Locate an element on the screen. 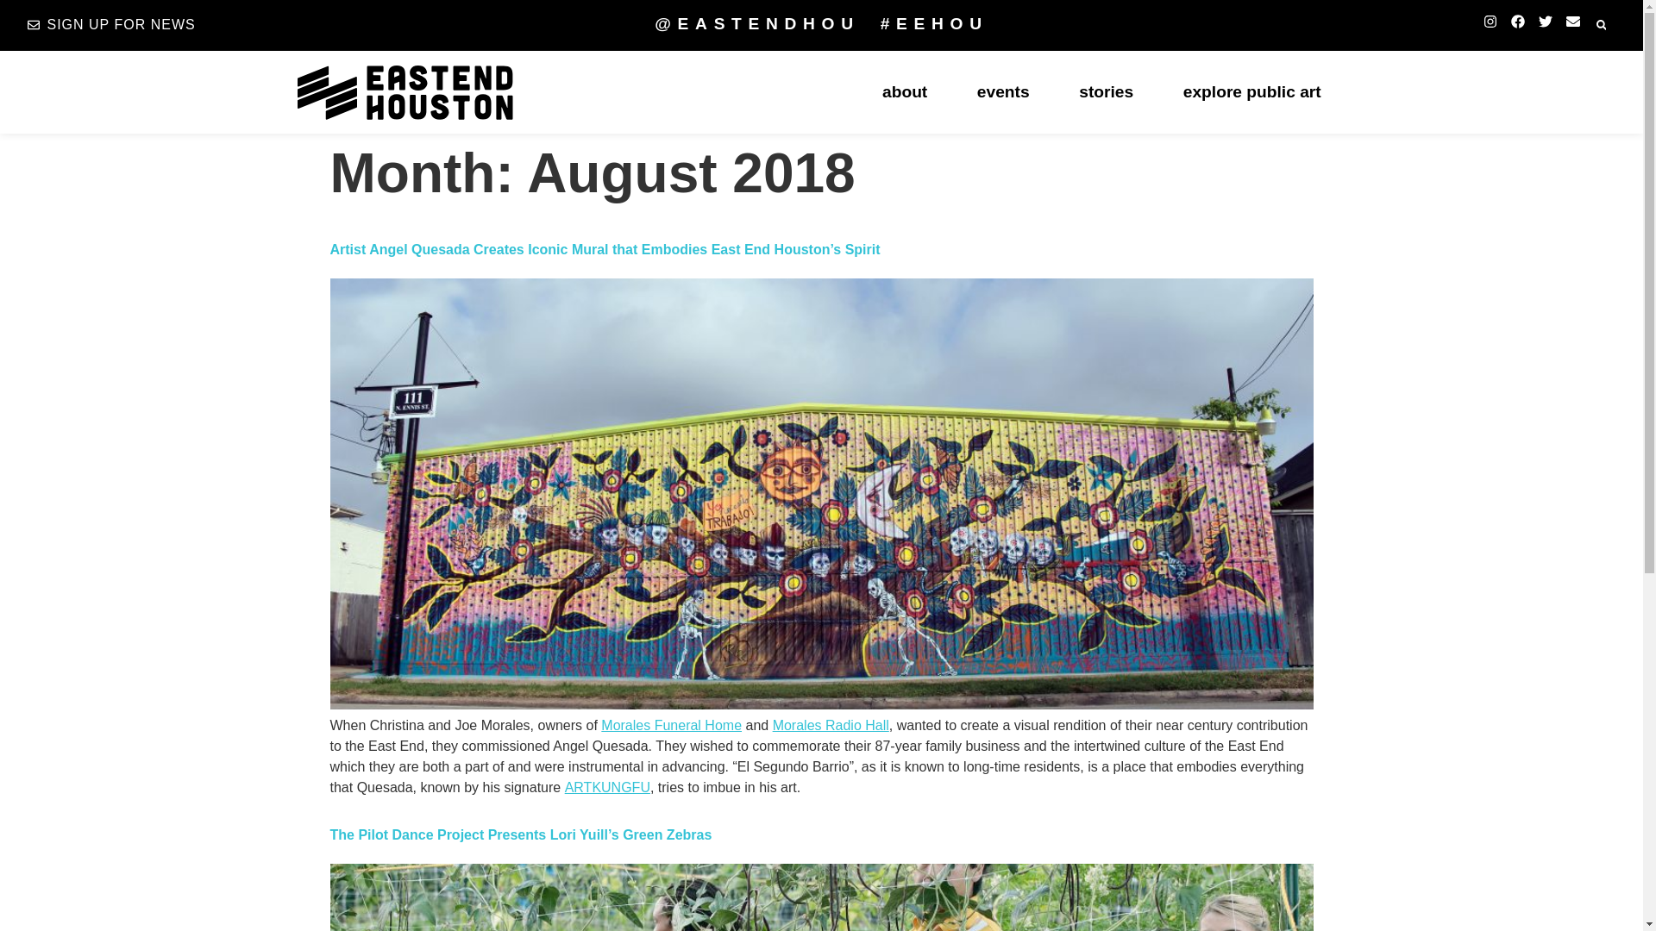 The height and width of the screenshot is (931, 1656). SIGN UP FOR NEWS is located at coordinates (111, 25).